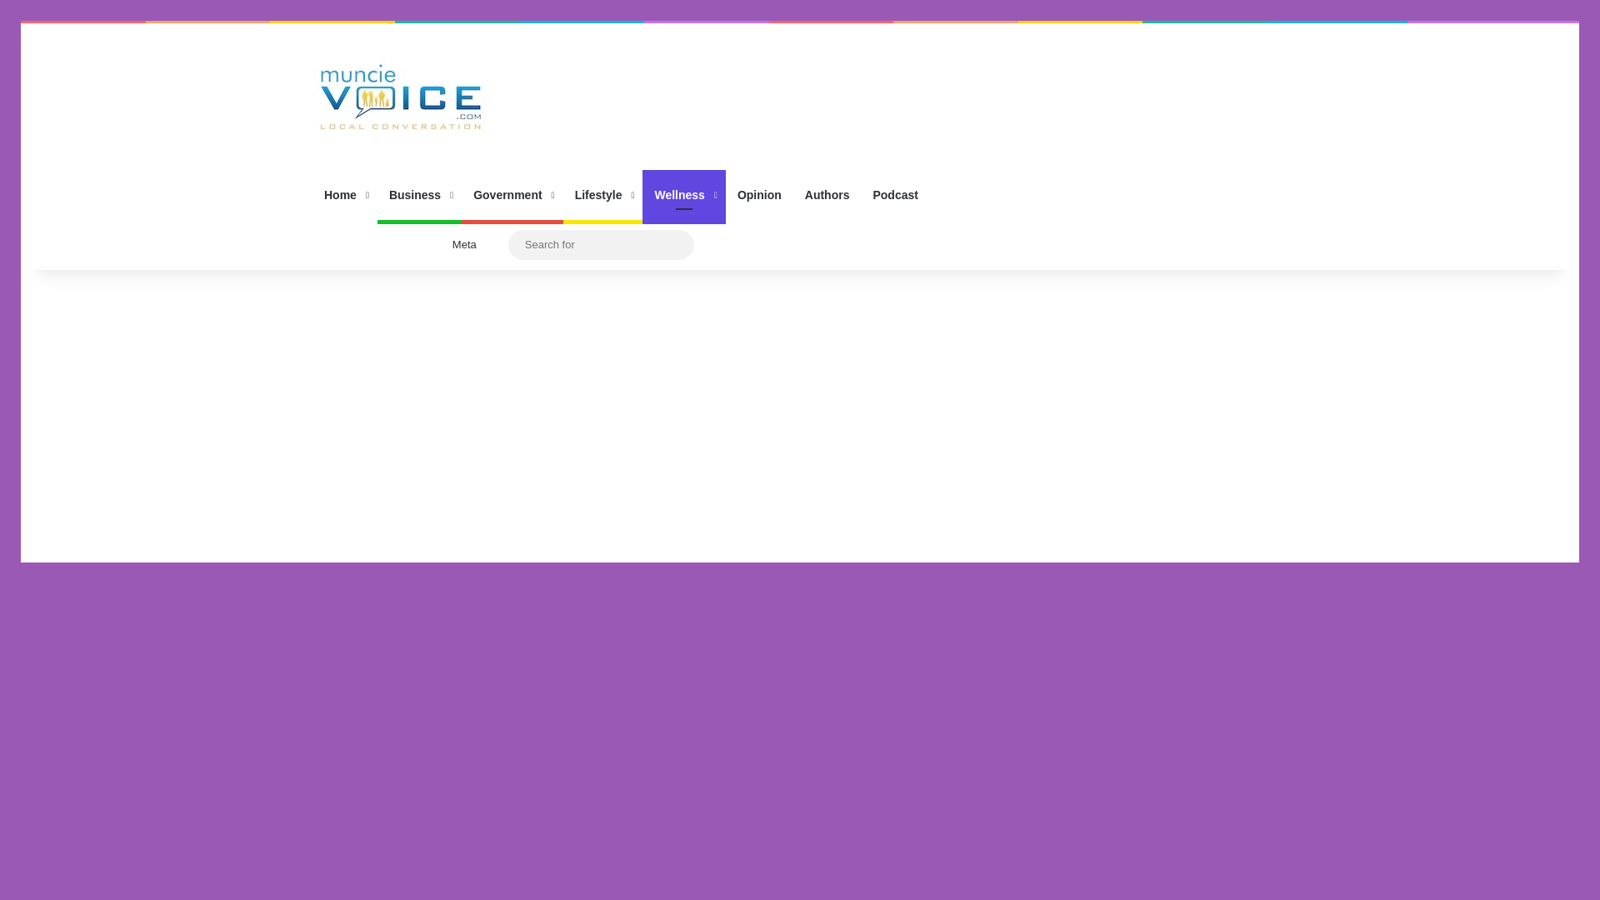 The width and height of the screenshot is (1600, 900). Describe the element at coordinates (760, 195) in the screenshot. I see `Opinion` at that location.